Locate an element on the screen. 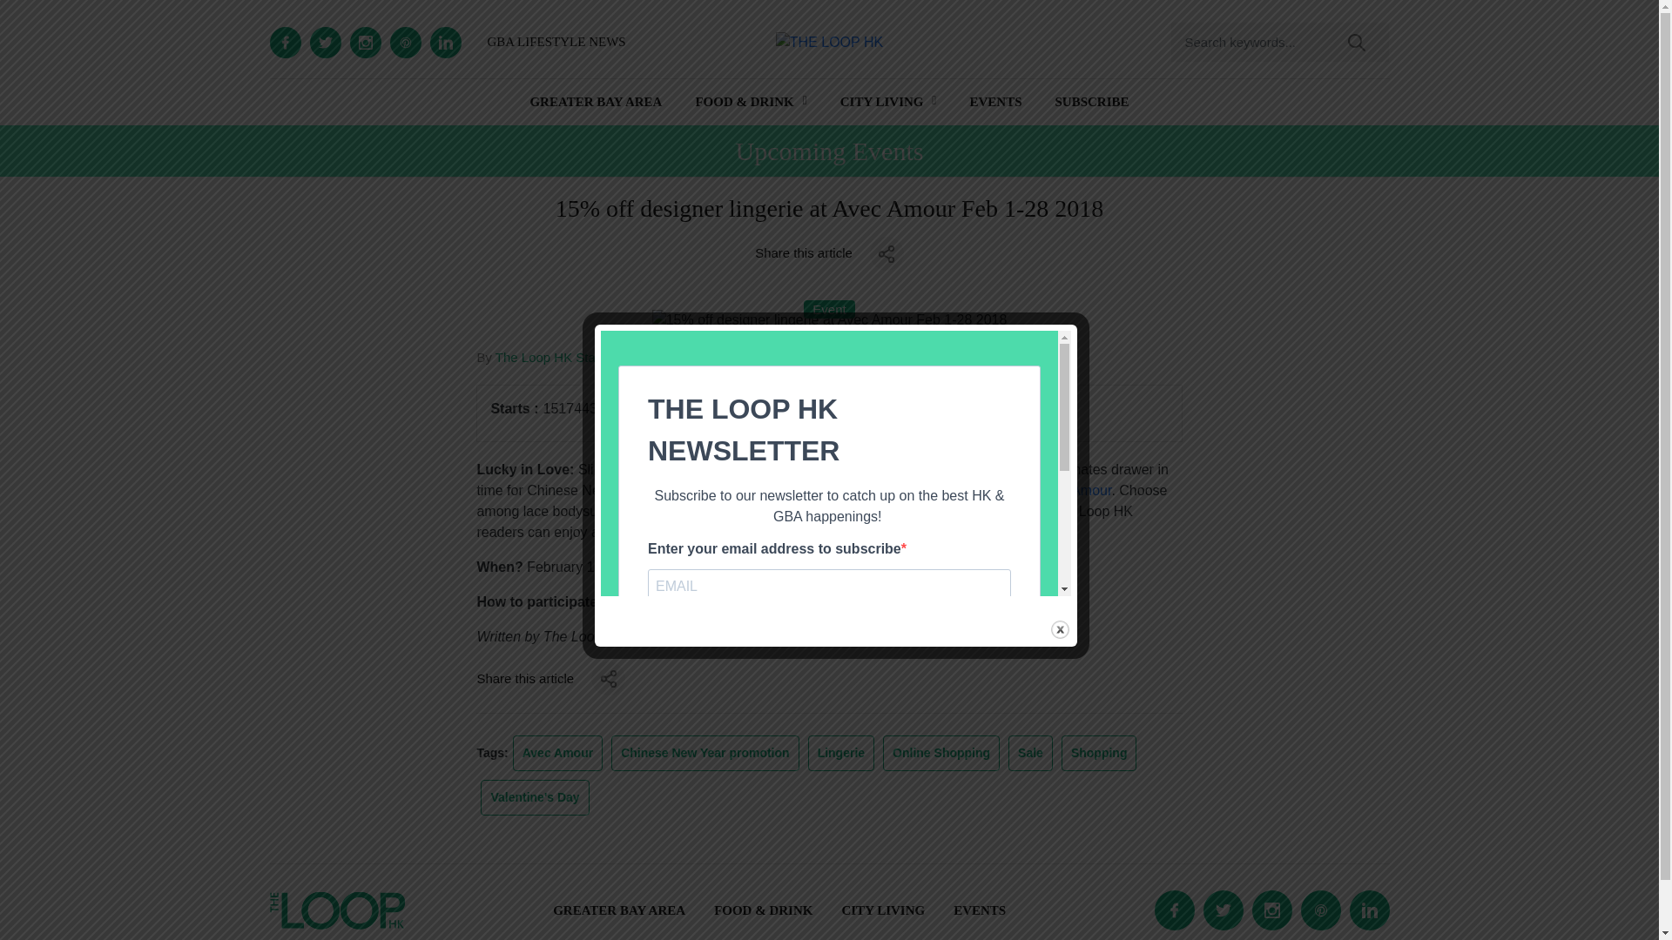 This screenshot has height=940, width=1672. EVENTS is located at coordinates (995, 101).